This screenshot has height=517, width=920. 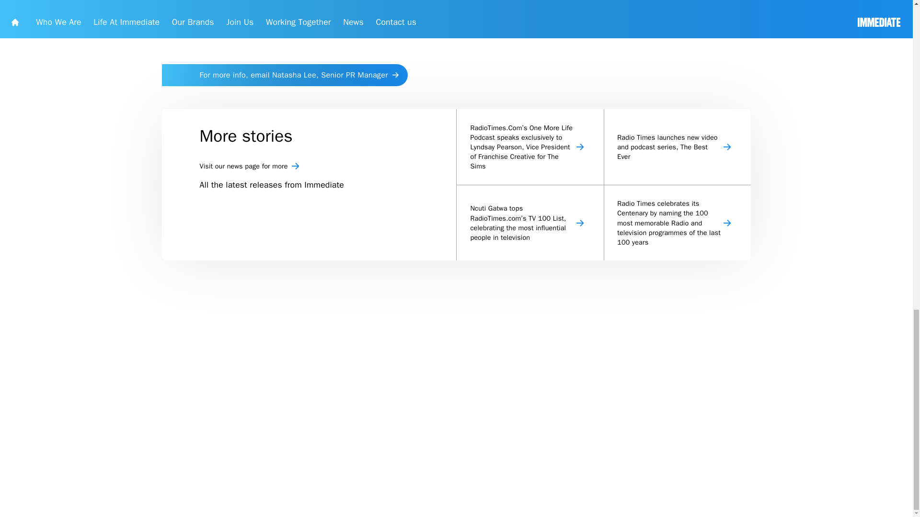 I want to click on RadioTimes.com, so click(x=467, y=224).